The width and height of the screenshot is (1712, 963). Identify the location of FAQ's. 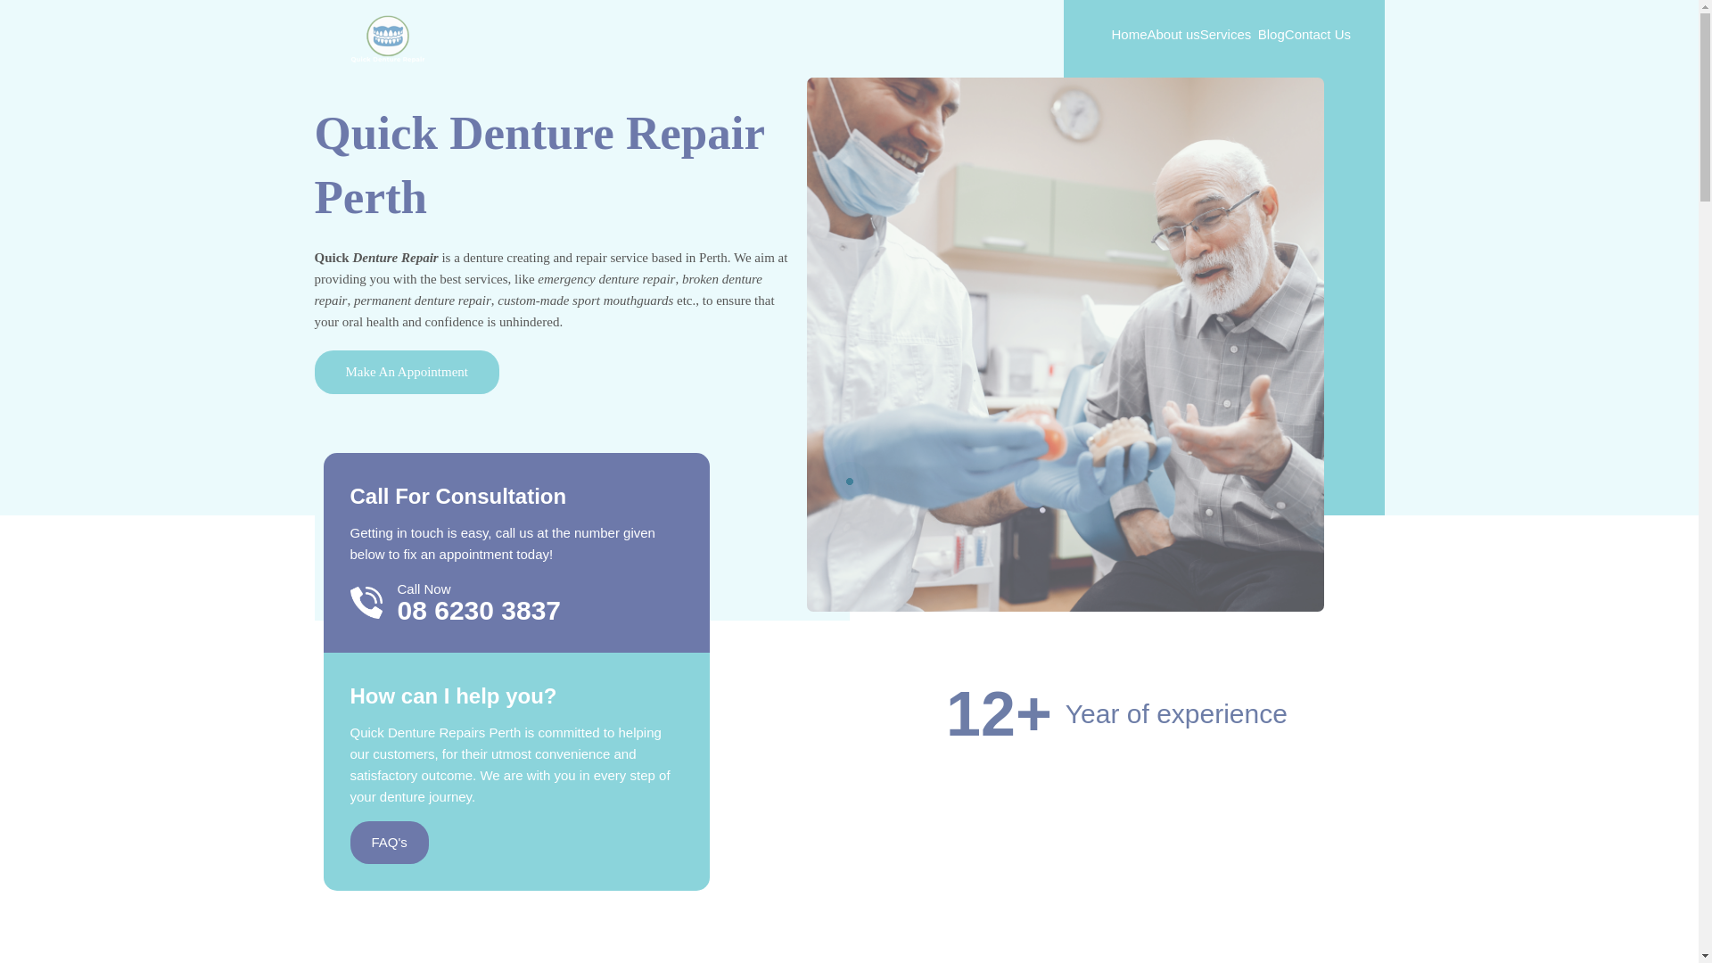
(389, 842).